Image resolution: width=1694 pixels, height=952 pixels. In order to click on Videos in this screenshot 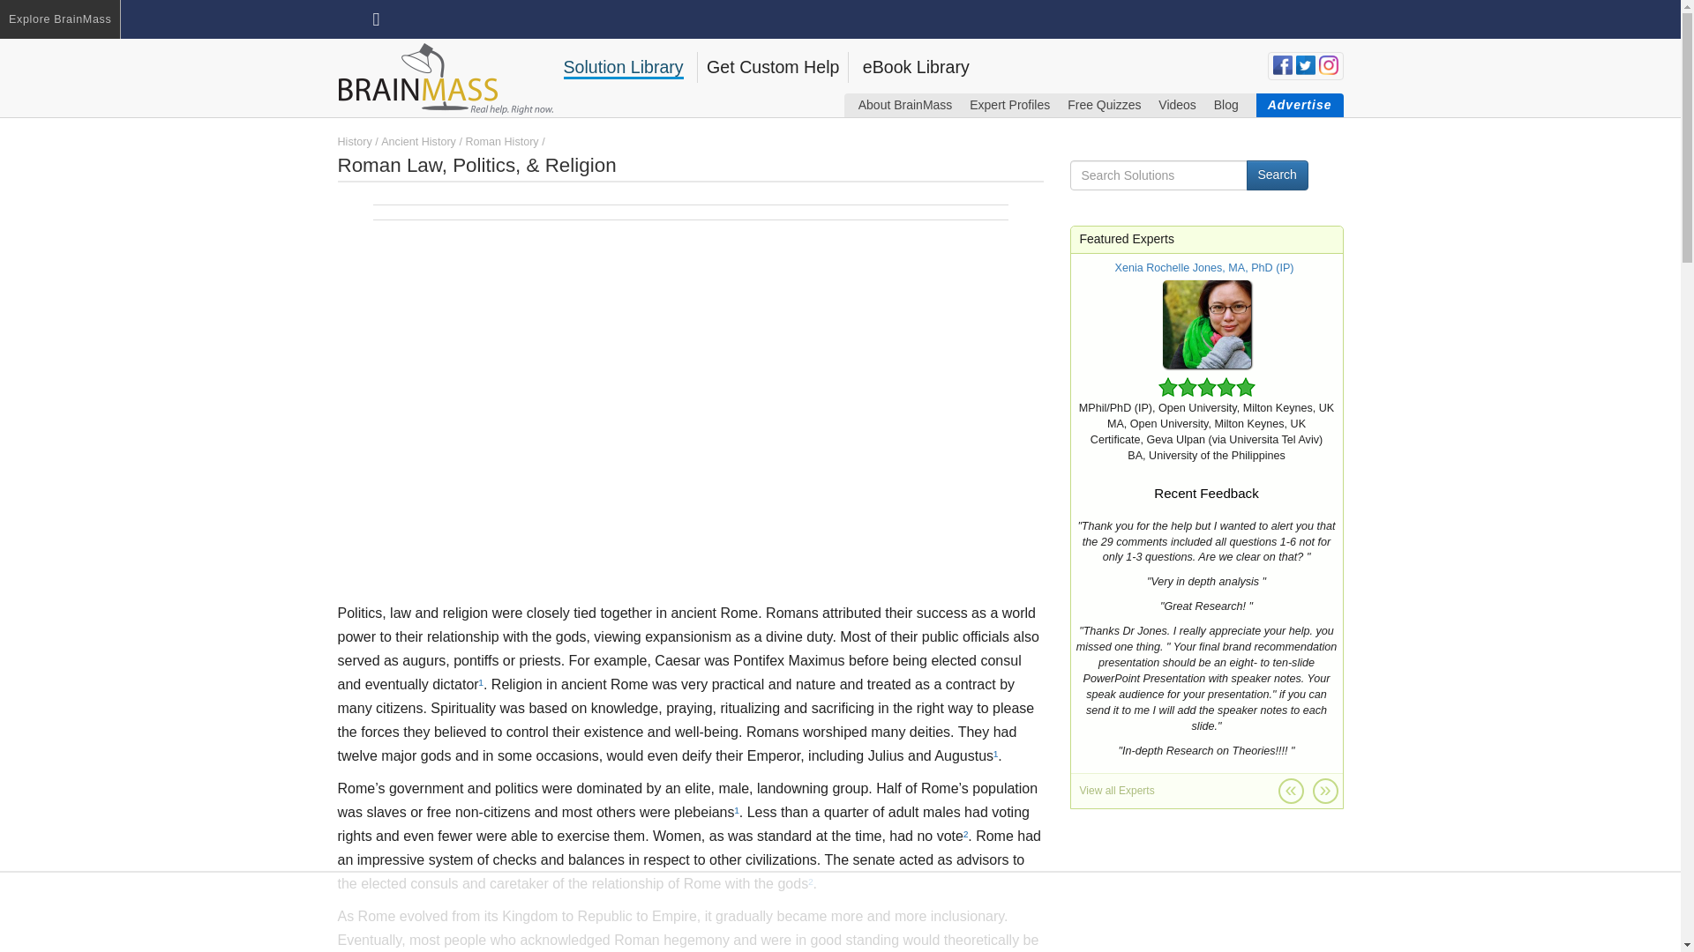, I will do `click(1177, 104)`.